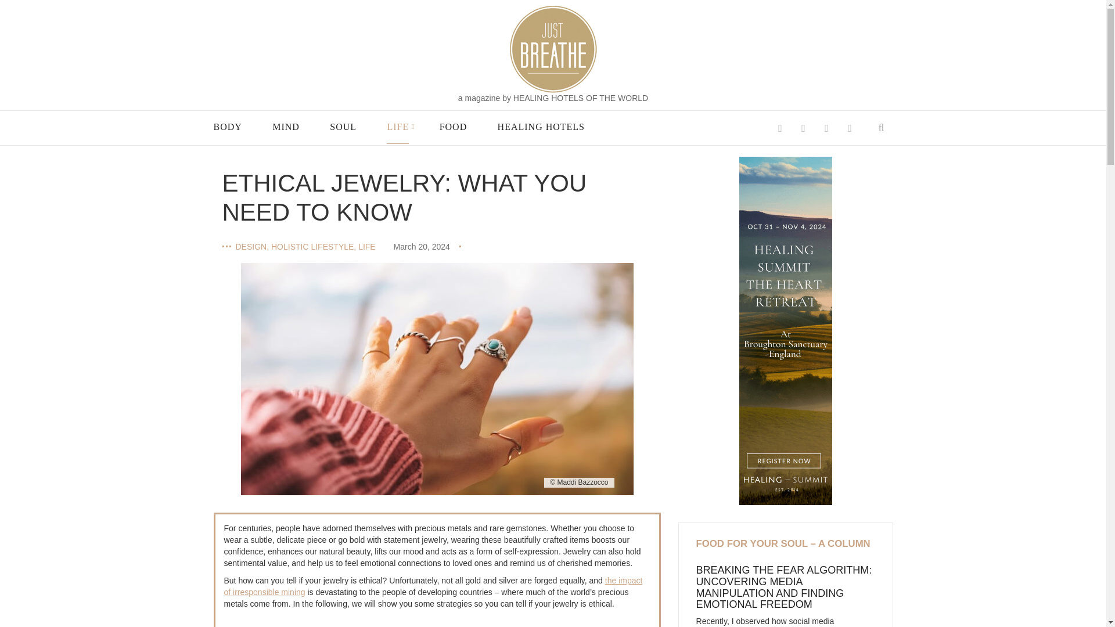  Describe the element at coordinates (553, 99) in the screenshot. I see `a magazine by HEALING HOTELS OF THE WORLD` at that location.